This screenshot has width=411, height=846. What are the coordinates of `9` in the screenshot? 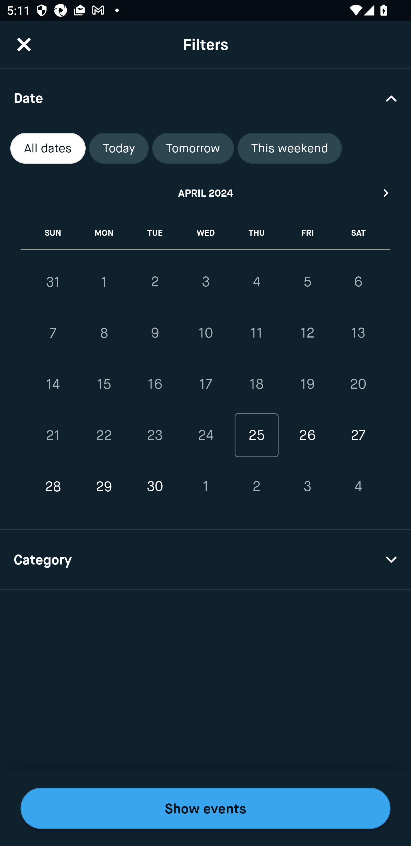 It's located at (155, 333).